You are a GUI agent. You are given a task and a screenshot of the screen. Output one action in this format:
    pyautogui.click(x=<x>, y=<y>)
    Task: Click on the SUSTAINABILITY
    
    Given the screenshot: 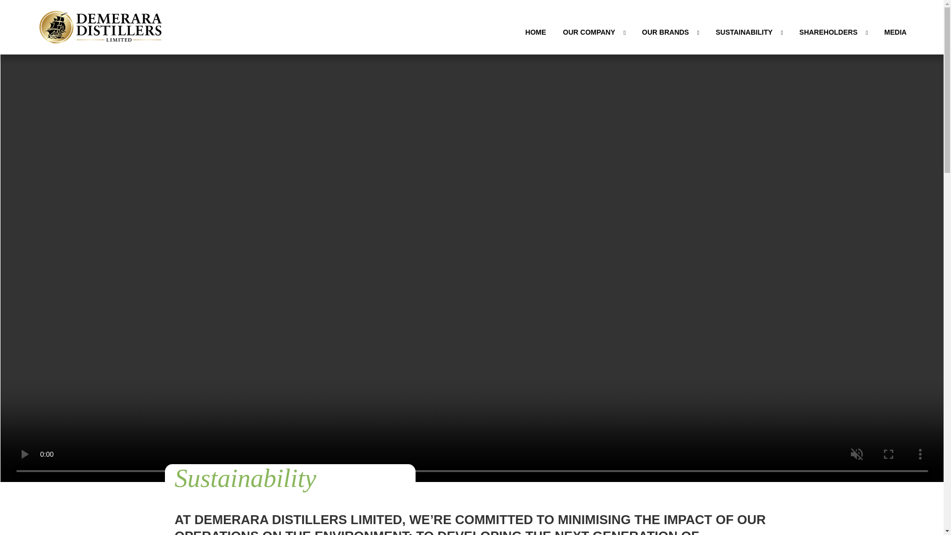 What is the action you would take?
    pyautogui.click(x=749, y=32)
    